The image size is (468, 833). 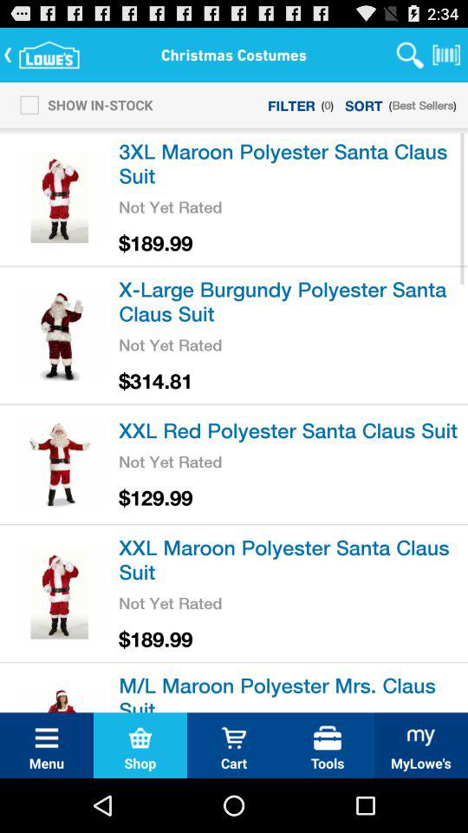 I want to click on jump to sort icon, so click(x=364, y=104).